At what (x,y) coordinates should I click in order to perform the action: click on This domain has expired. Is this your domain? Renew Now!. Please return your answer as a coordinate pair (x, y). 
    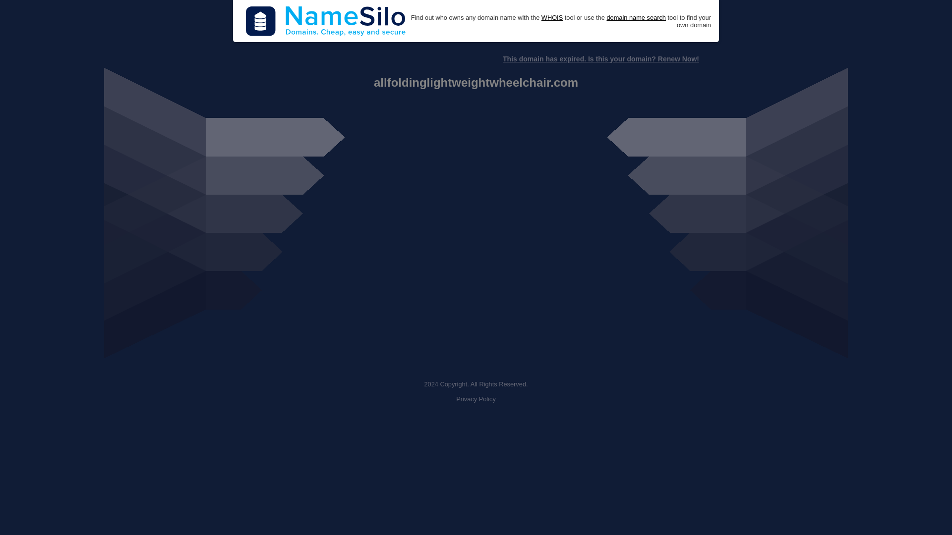
    Looking at the image, I should click on (600, 59).